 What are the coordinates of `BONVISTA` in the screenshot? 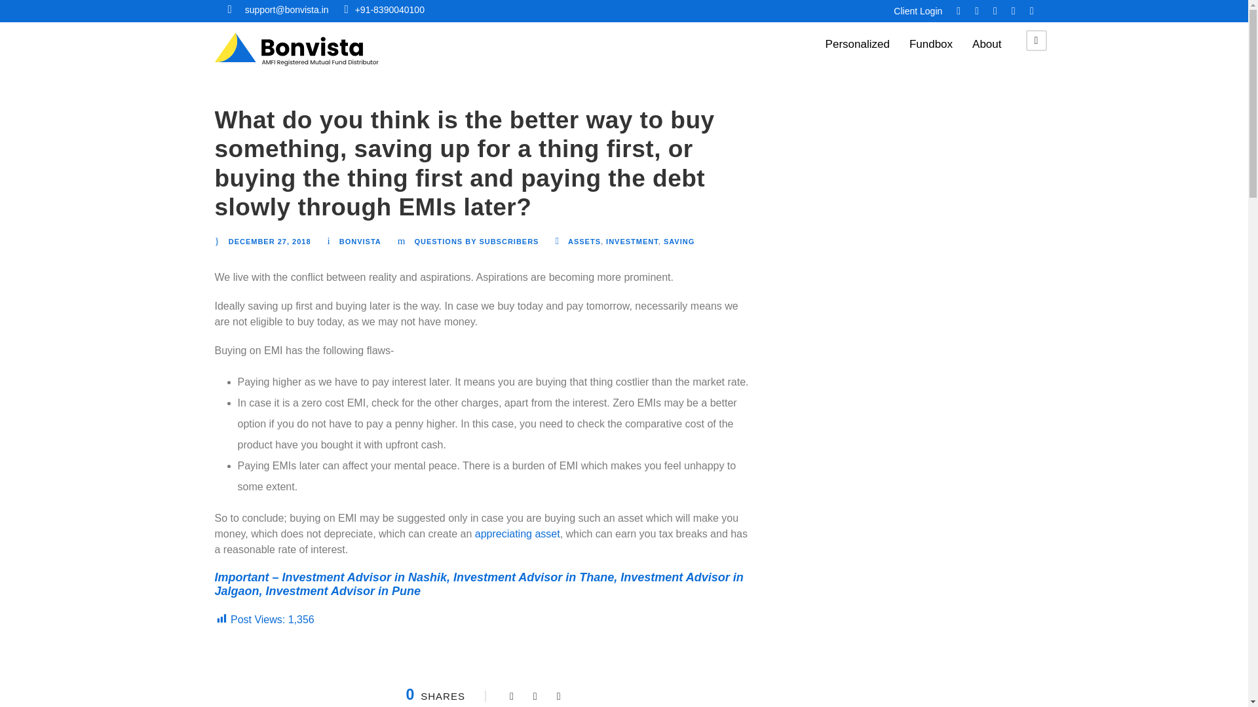 It's located at (360, 241).